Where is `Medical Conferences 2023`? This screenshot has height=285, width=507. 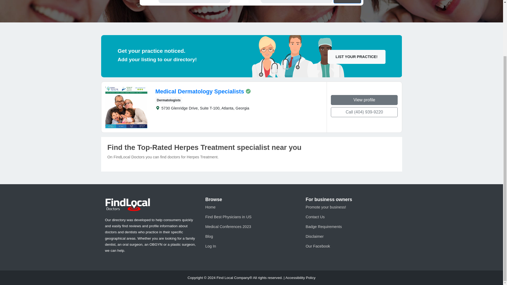 Medical Conferences 2023 is located at coordinates (228, 227).